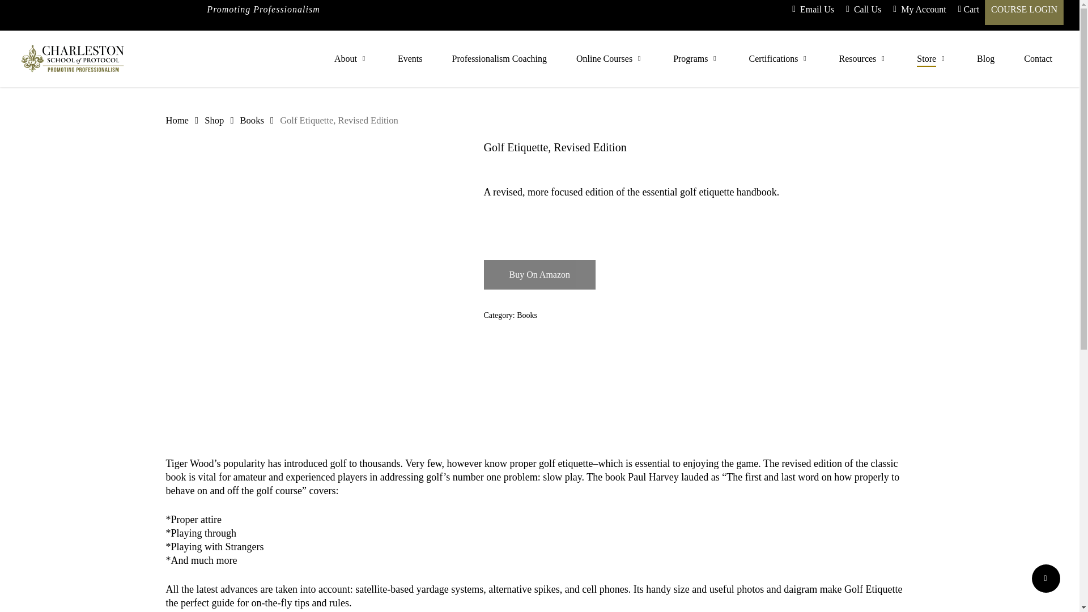  Describe the element at coordinates (813, 9) in the screenshot. I see `  Email Us` at that location.